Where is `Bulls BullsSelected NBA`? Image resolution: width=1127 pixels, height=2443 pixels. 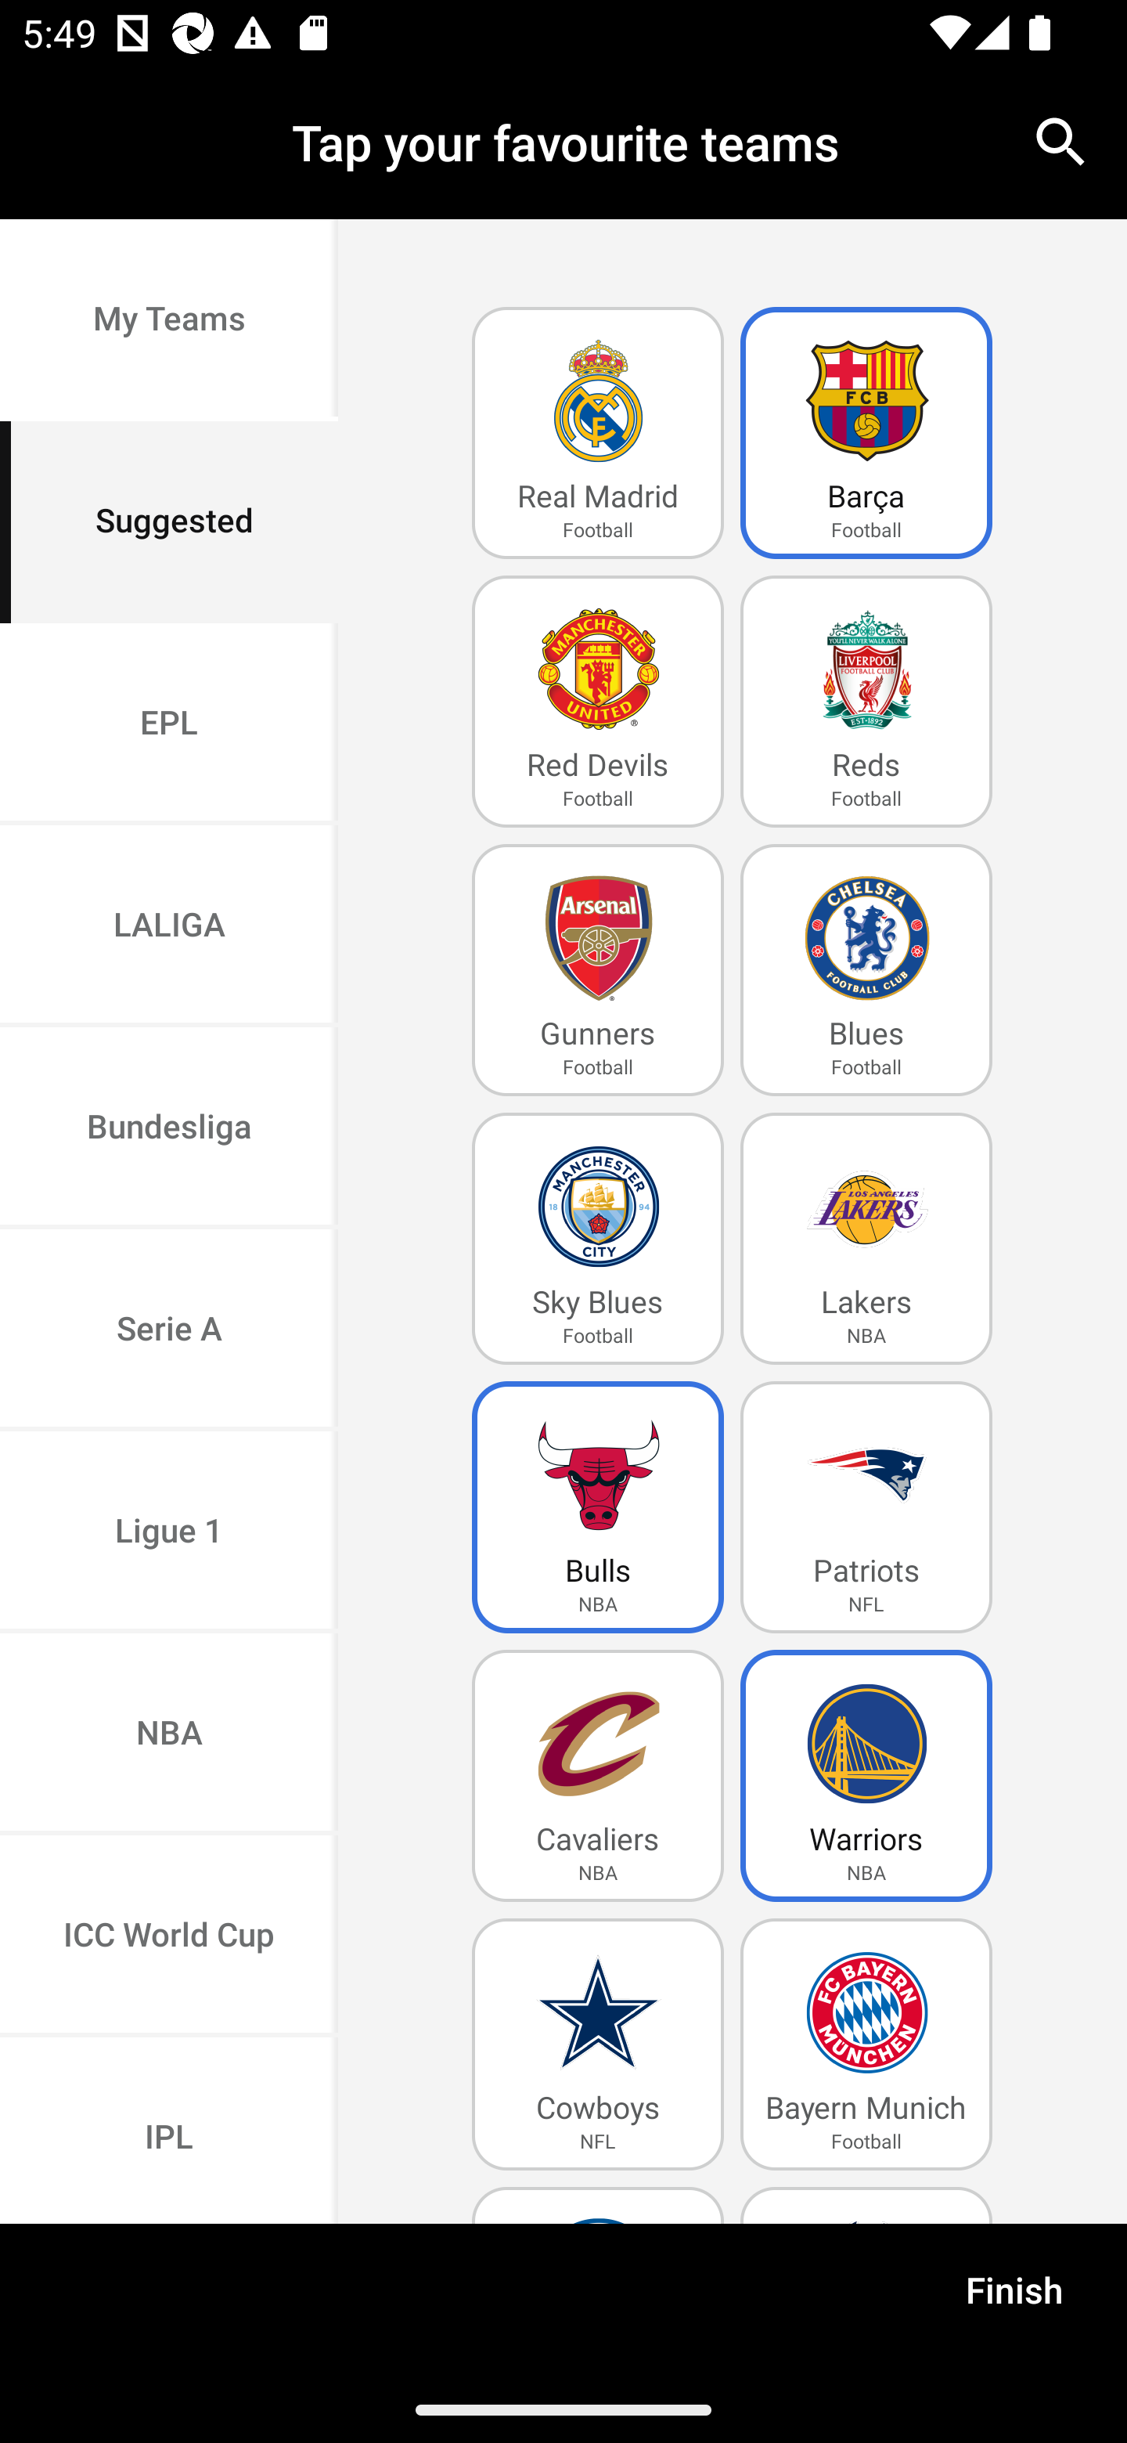
Bulls BullsSelected NBA is located at coordinates (598, 1507).